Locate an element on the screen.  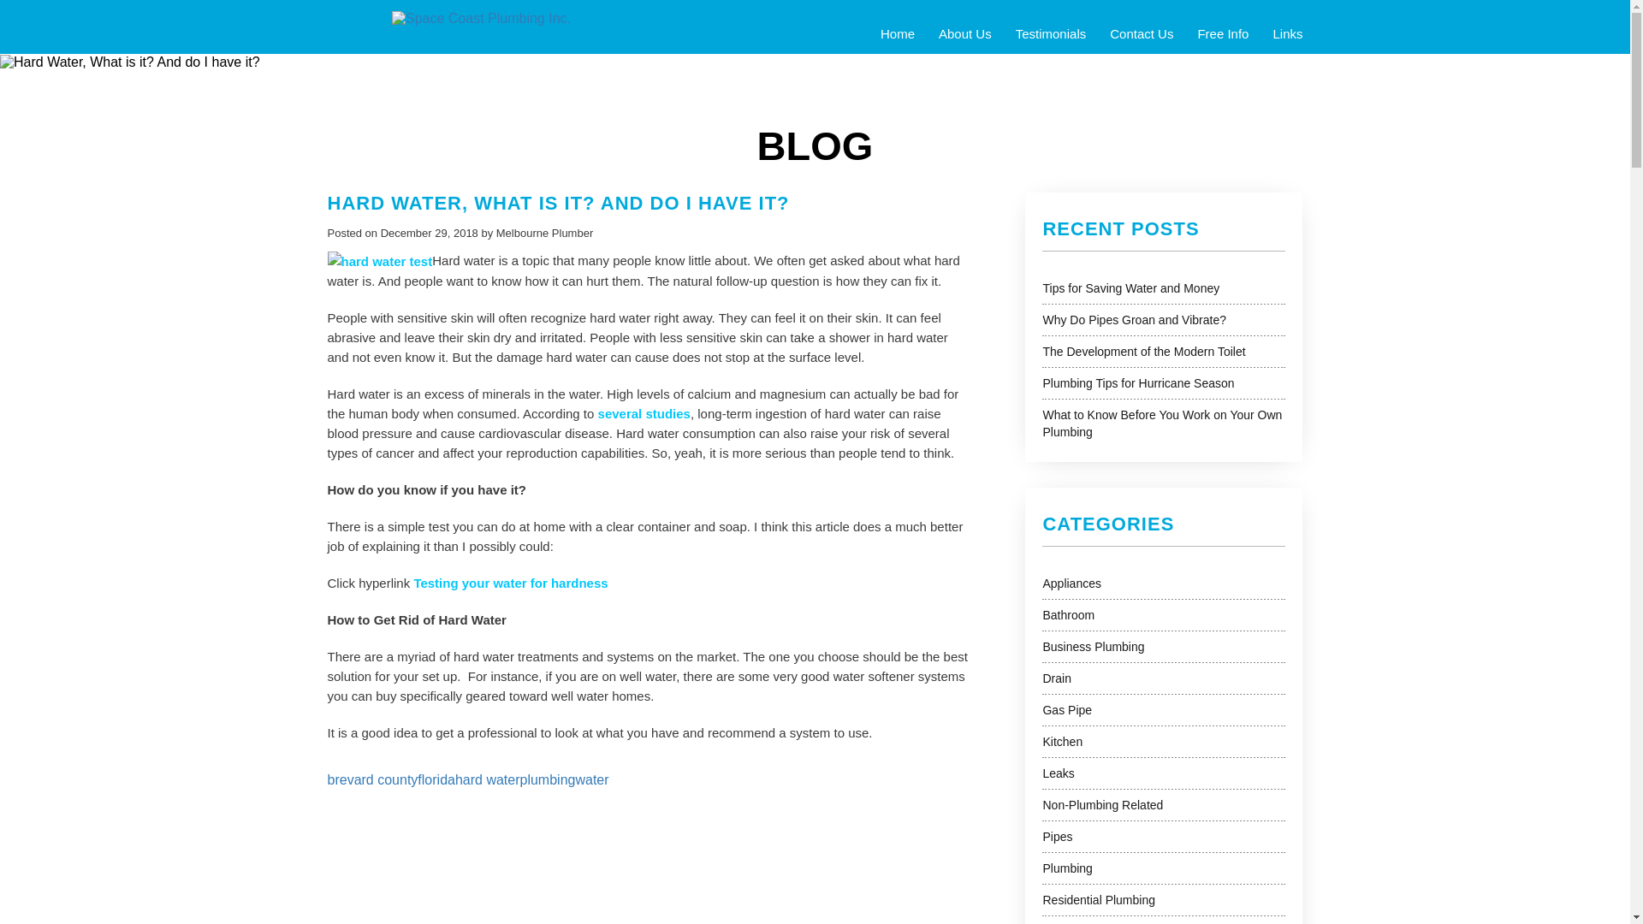
Space Coast Plumbing Inc. is located at coordinates (481, 17).